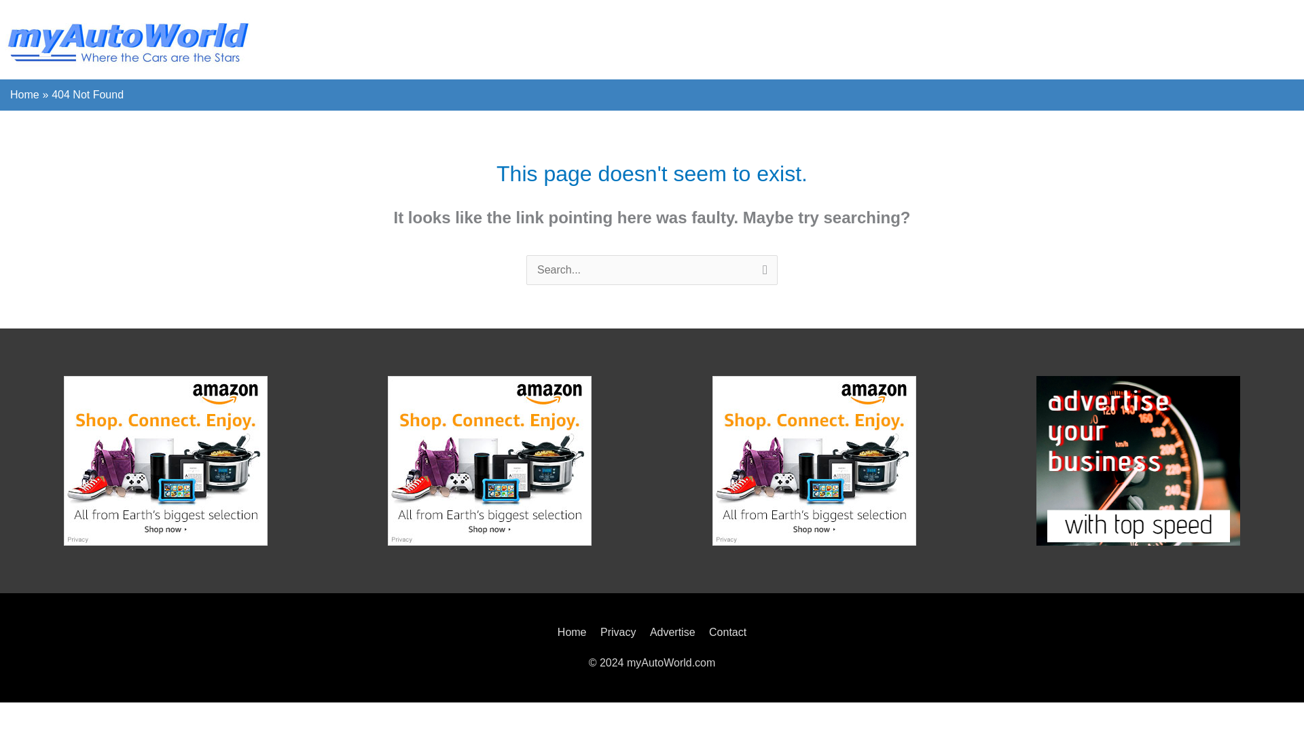  Describe the element at coordinates (24, 94) in the screenshot. I see `Home` at that location.